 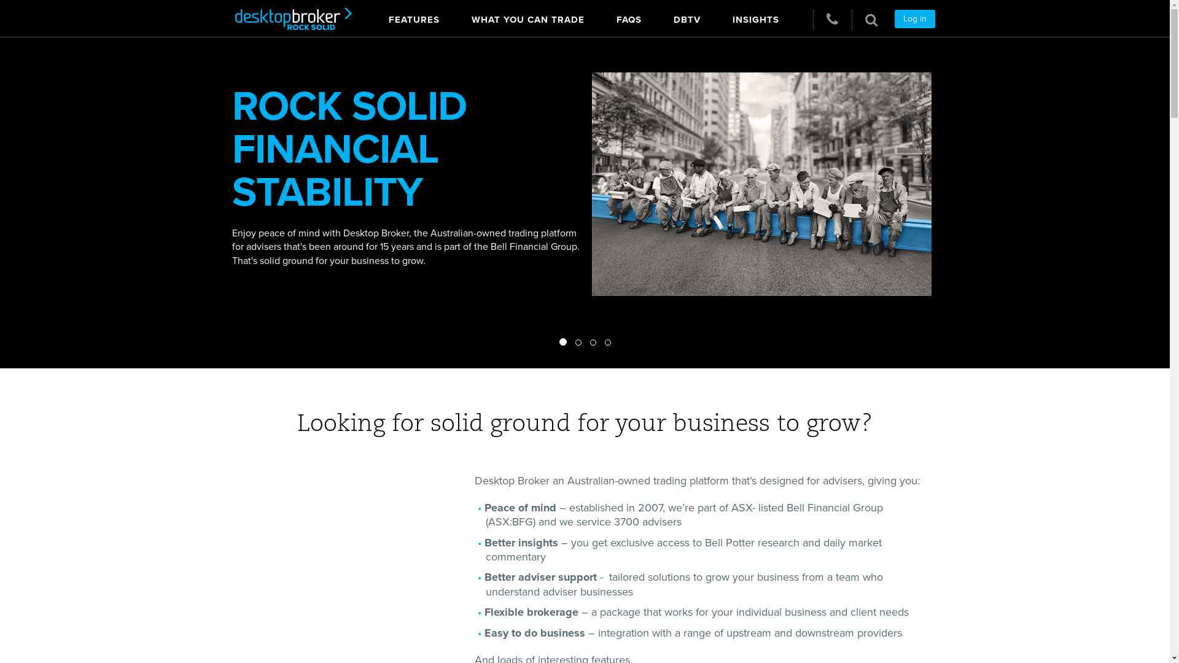 What do you see at coordinates (289, 18) in the screenshot?
I see `Return Home` at bounding box center [289, 18].